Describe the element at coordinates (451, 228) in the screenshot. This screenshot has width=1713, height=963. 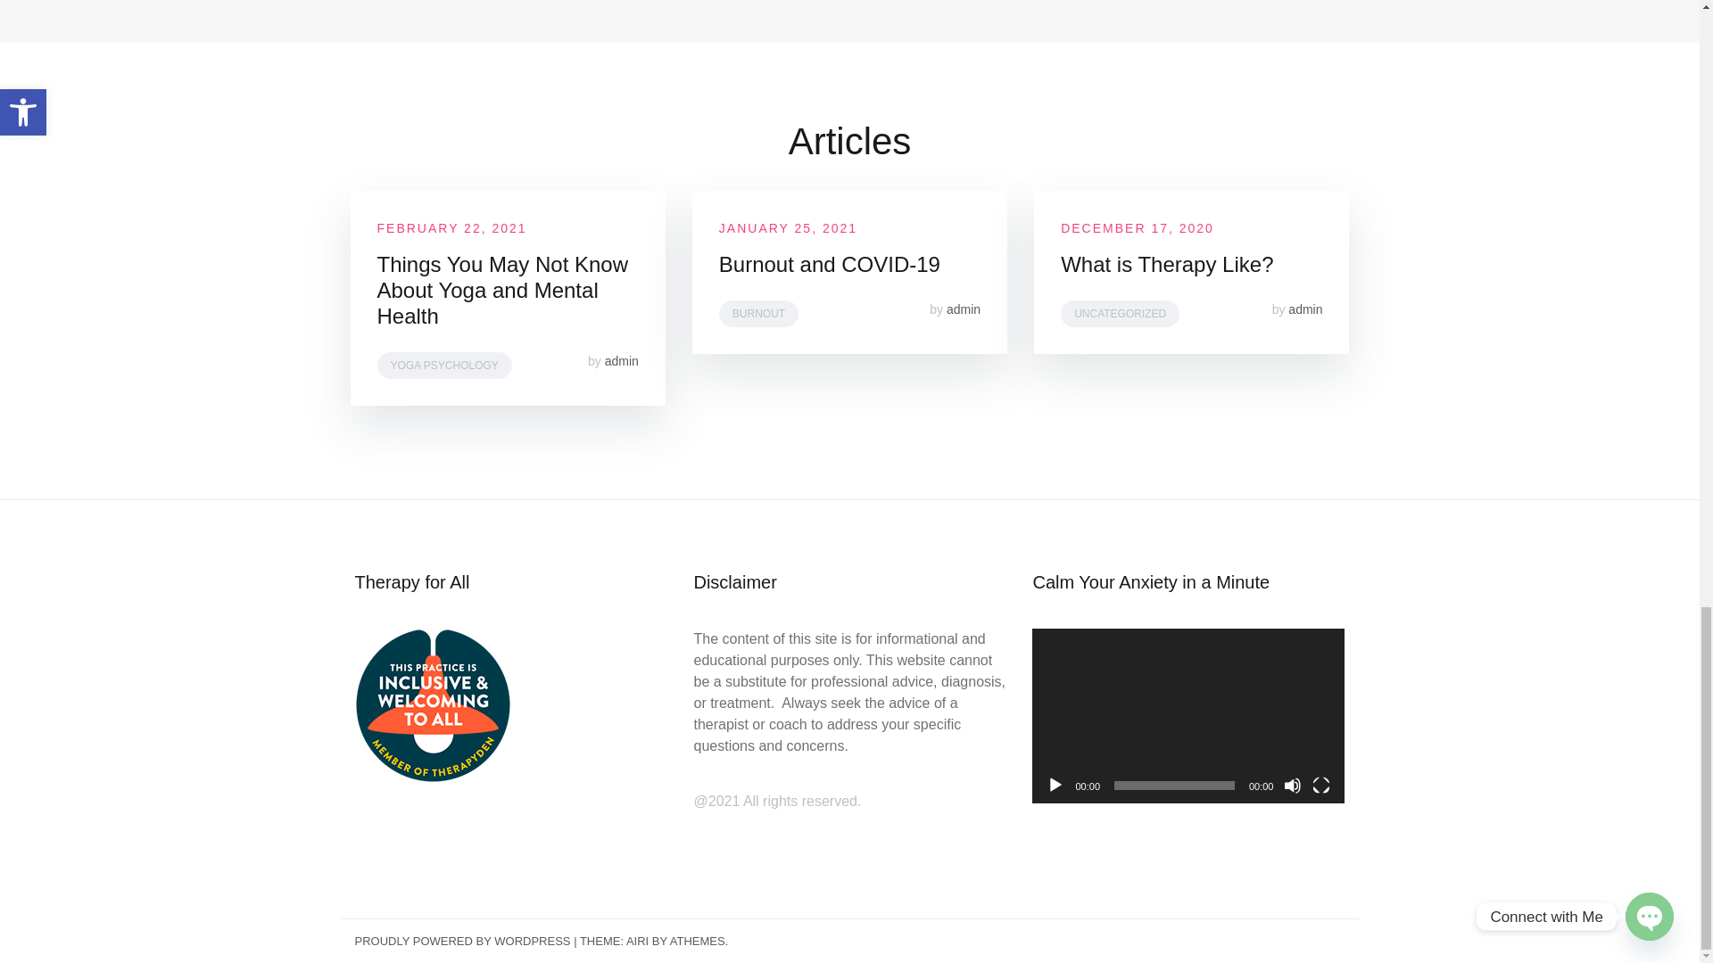
I see `FEBRUARY 22, 2021` at that location.